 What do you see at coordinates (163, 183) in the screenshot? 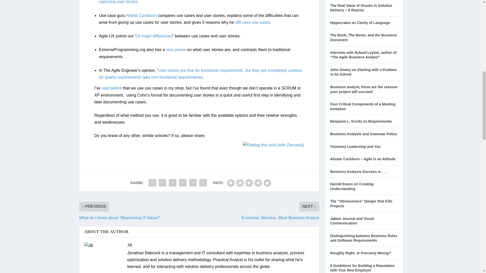
I see `Share "Use Cases or User Stories? Read Up!" via Twitter` at bounding box center [163, 183].